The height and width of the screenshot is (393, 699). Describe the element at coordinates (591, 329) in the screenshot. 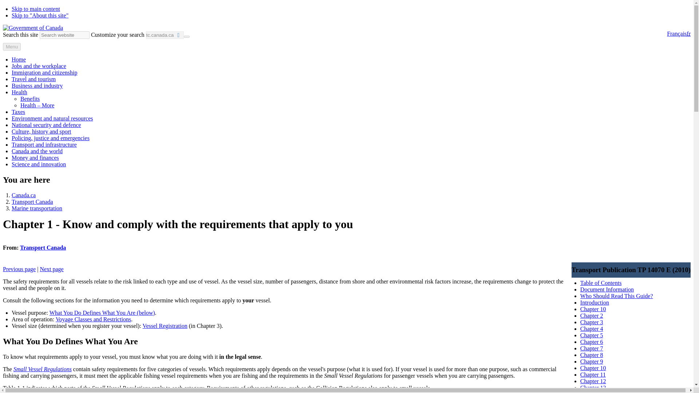

I see `Chapter 4` at that location.